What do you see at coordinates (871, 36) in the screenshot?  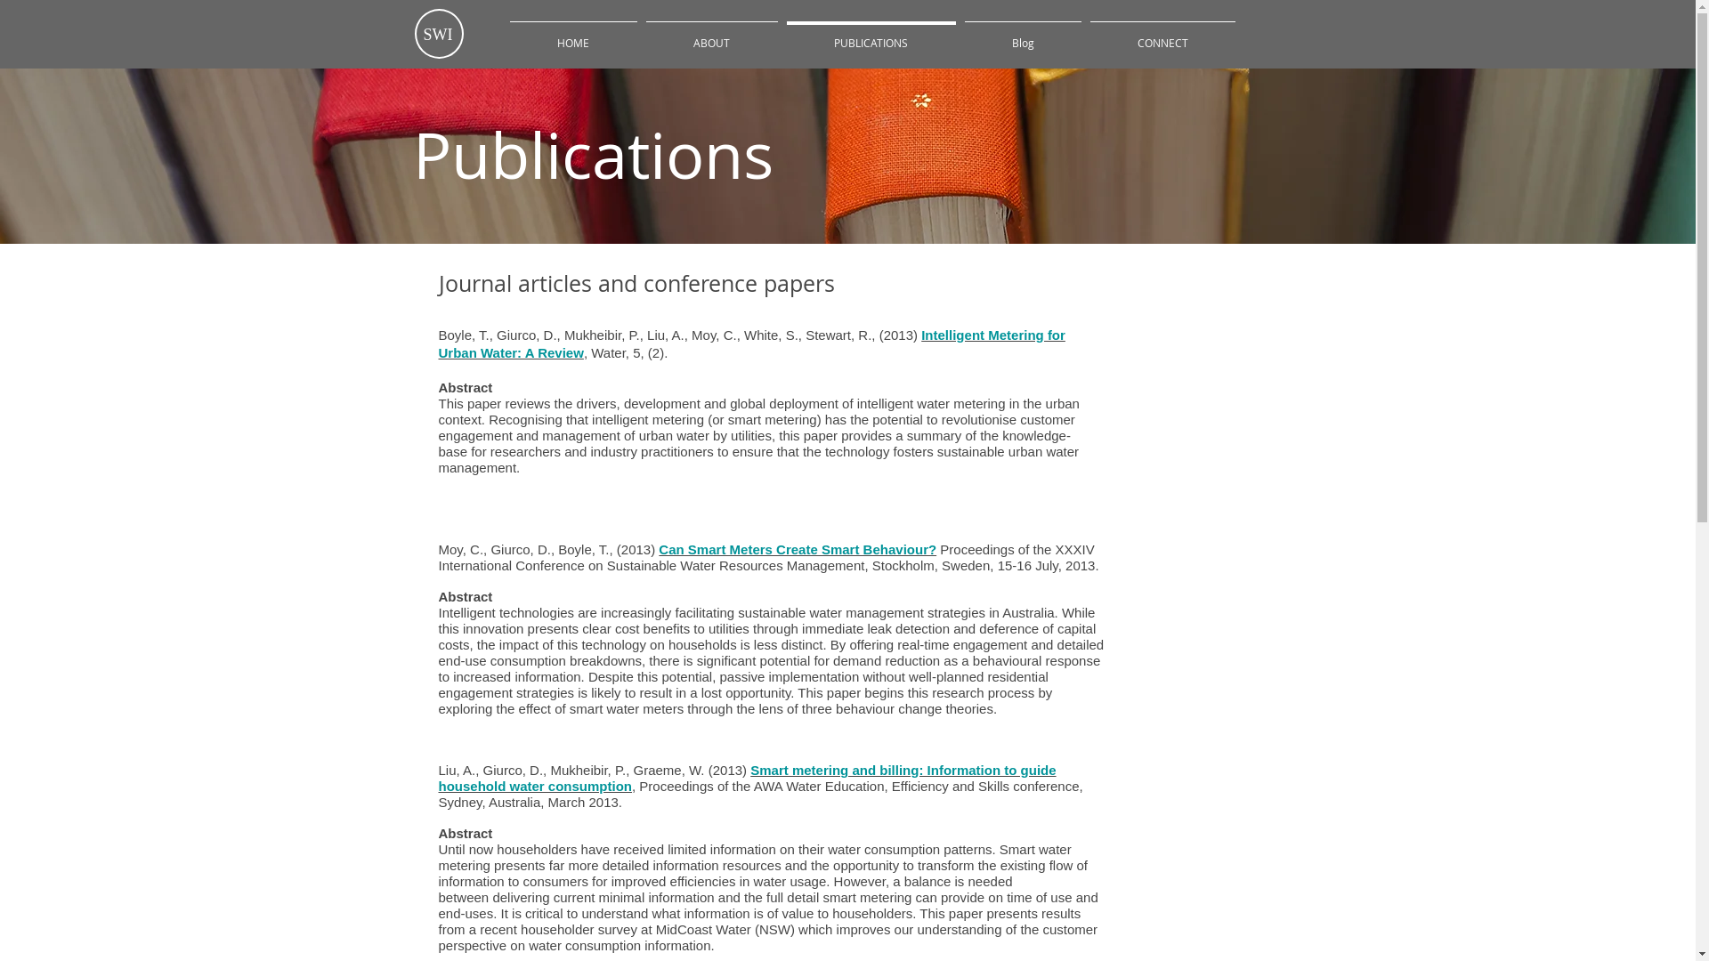 I see `PUBLICATIONS` at bounding box center [871, 36].